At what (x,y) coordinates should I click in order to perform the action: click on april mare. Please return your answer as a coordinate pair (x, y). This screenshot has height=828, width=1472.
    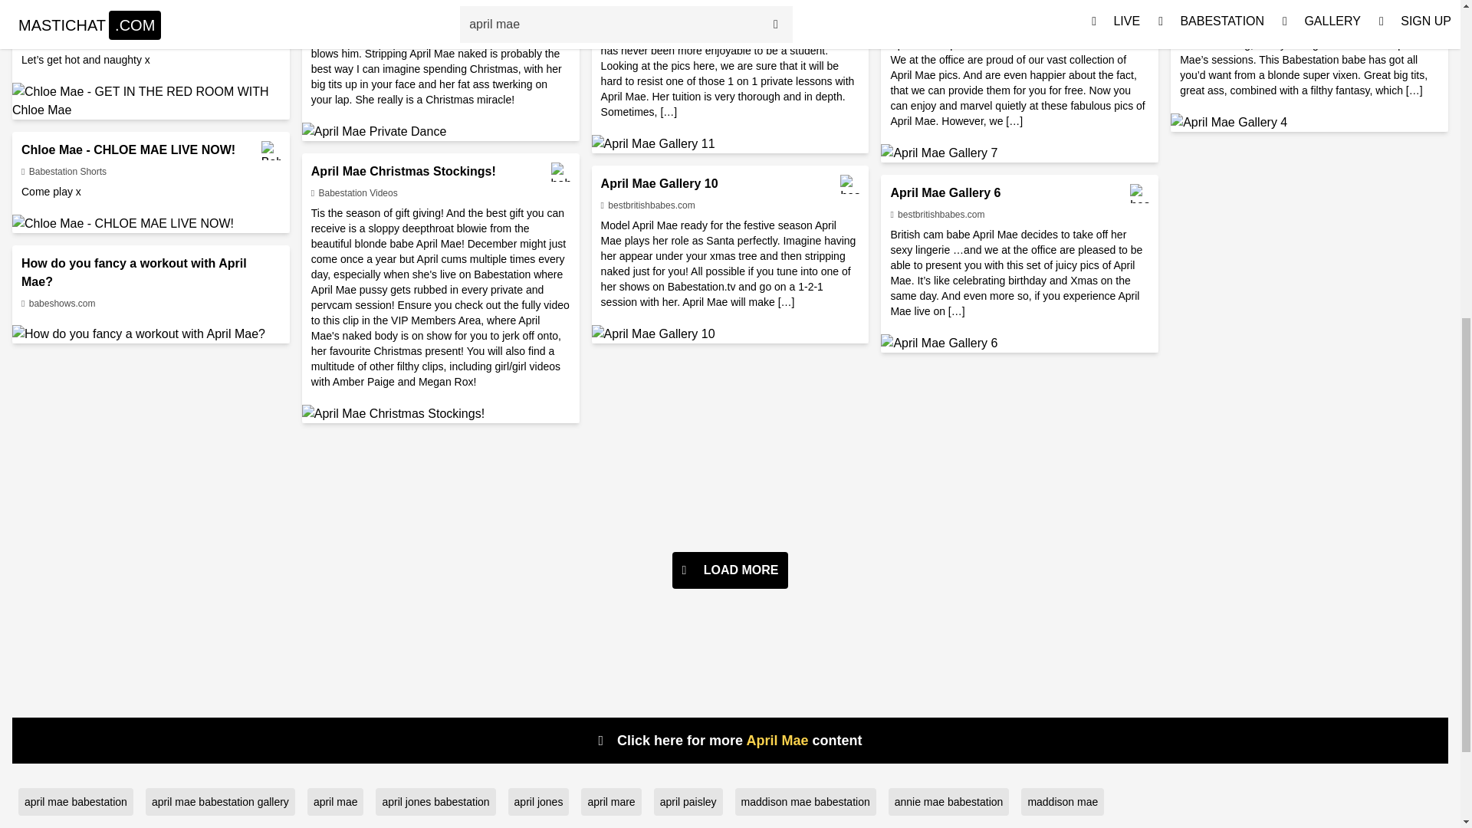
    Looking at the image, I should click on (610, 802).